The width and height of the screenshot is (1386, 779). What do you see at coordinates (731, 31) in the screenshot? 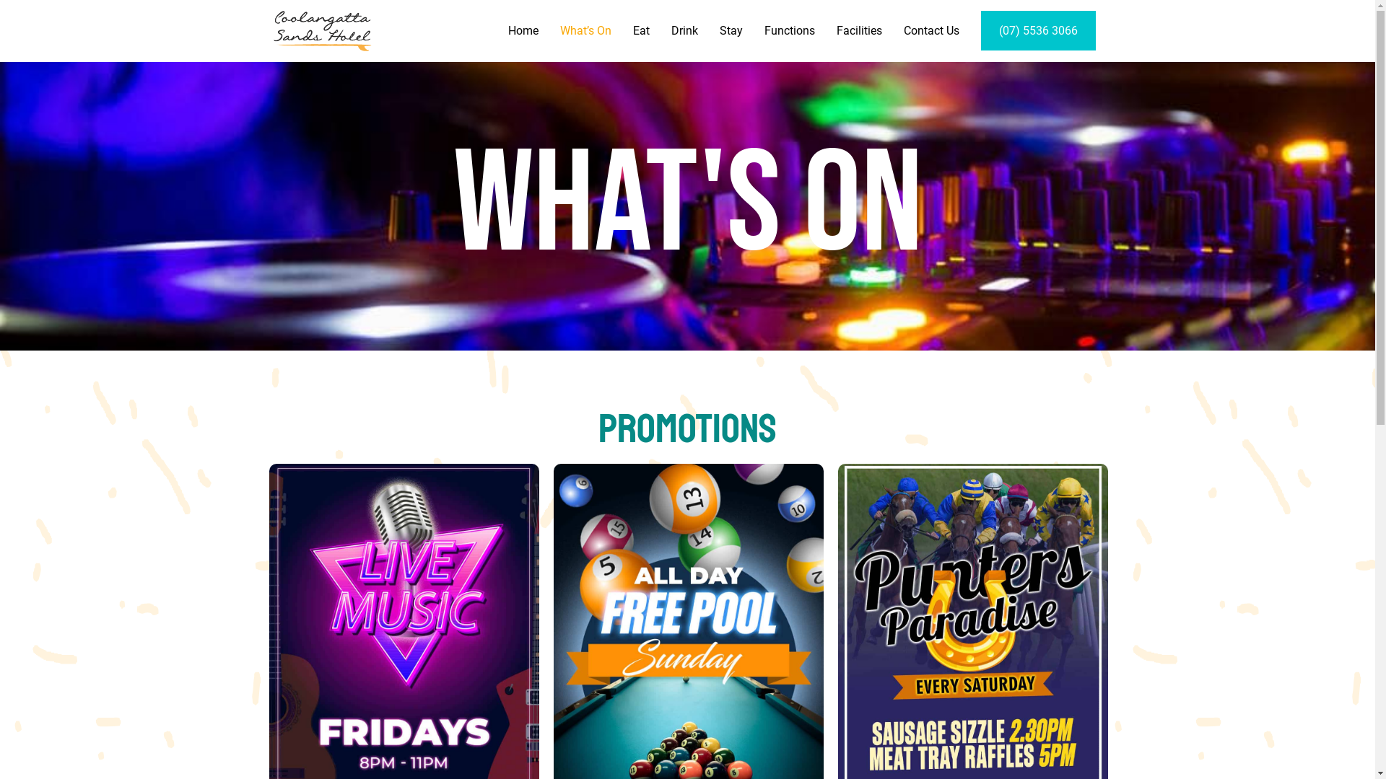
I see `Stay` at bounding box center [731, 31].